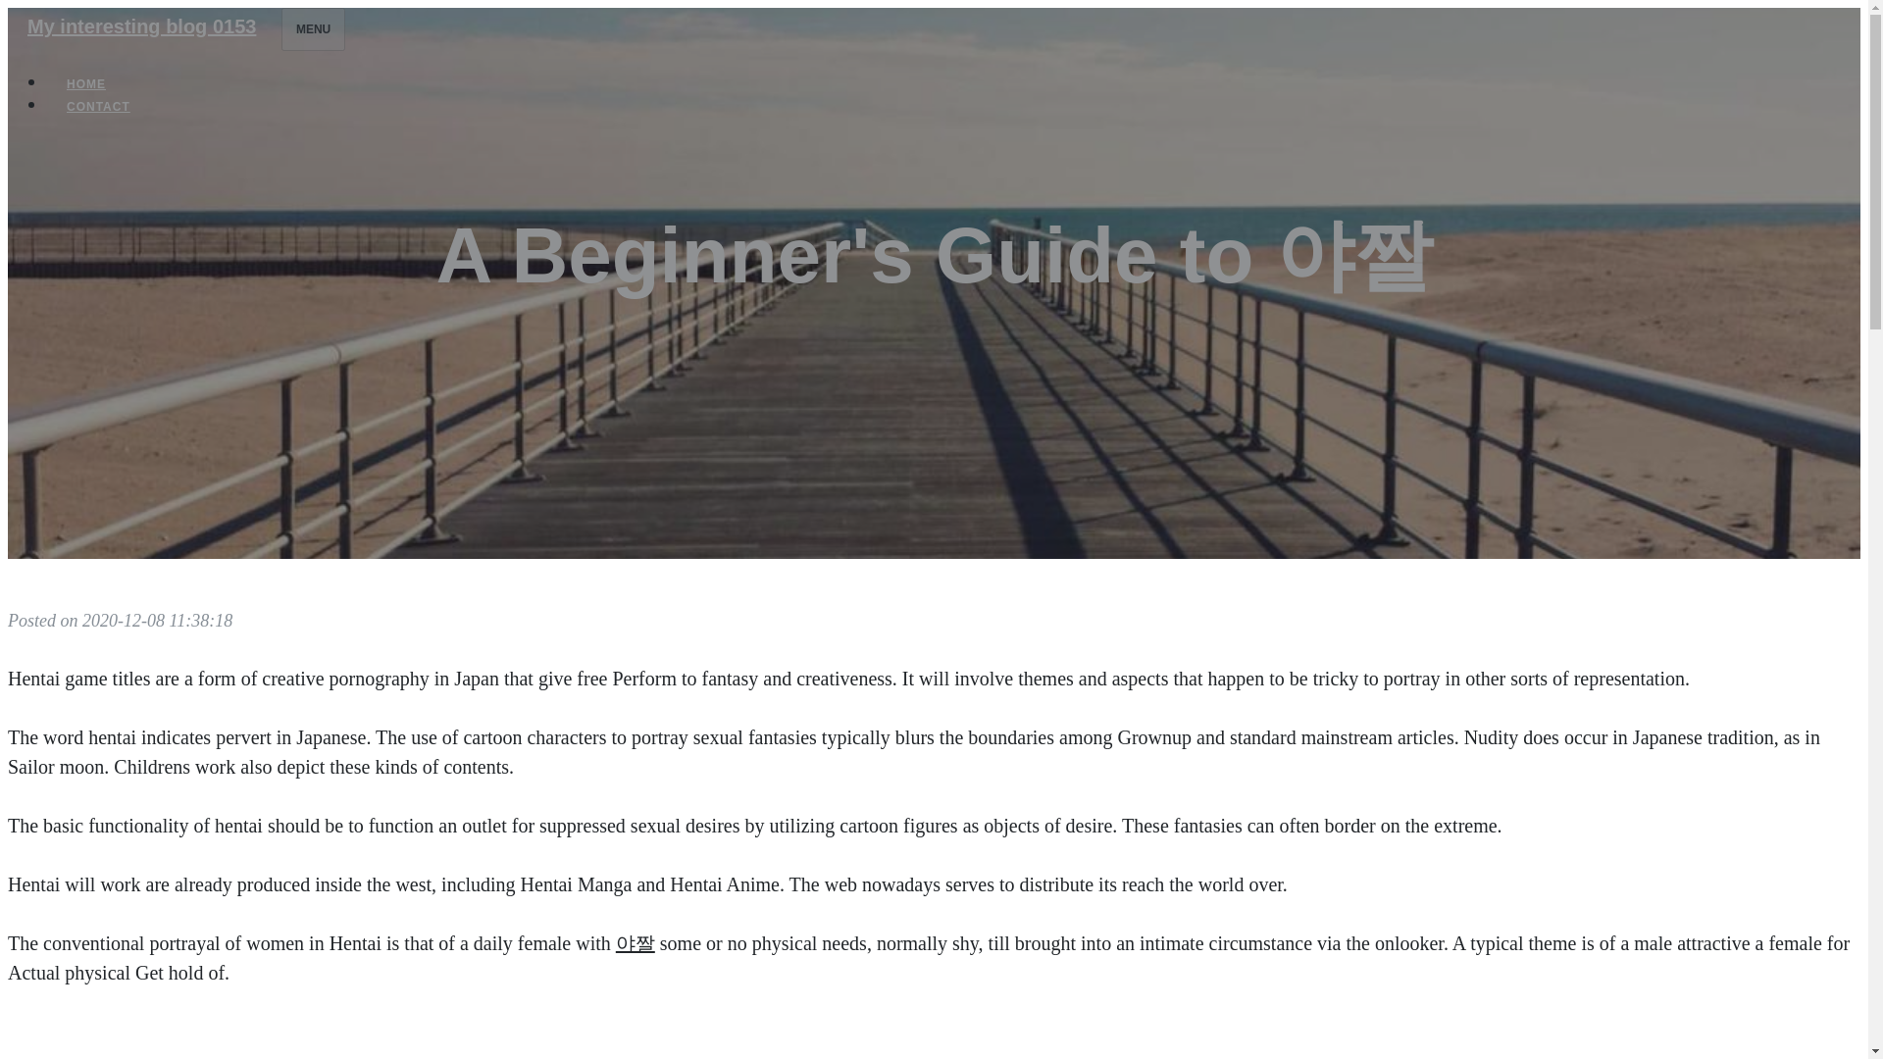  What do you see at coordinates (86, 84) in the screenshot?
I see `HOME` at bounding box center [86, 84].